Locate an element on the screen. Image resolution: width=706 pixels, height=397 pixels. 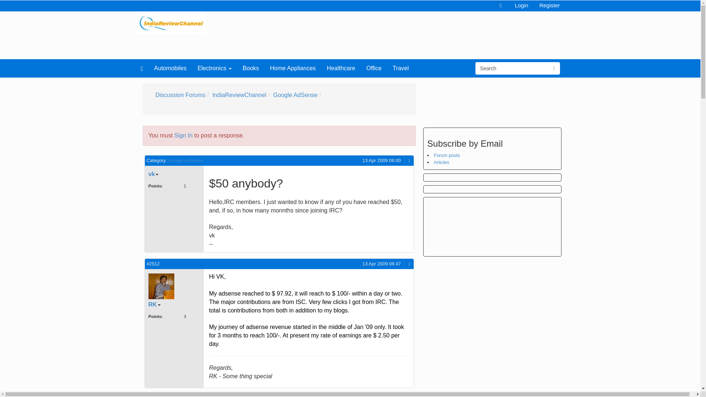
Home Appliances is located at coordinates (293, 68).